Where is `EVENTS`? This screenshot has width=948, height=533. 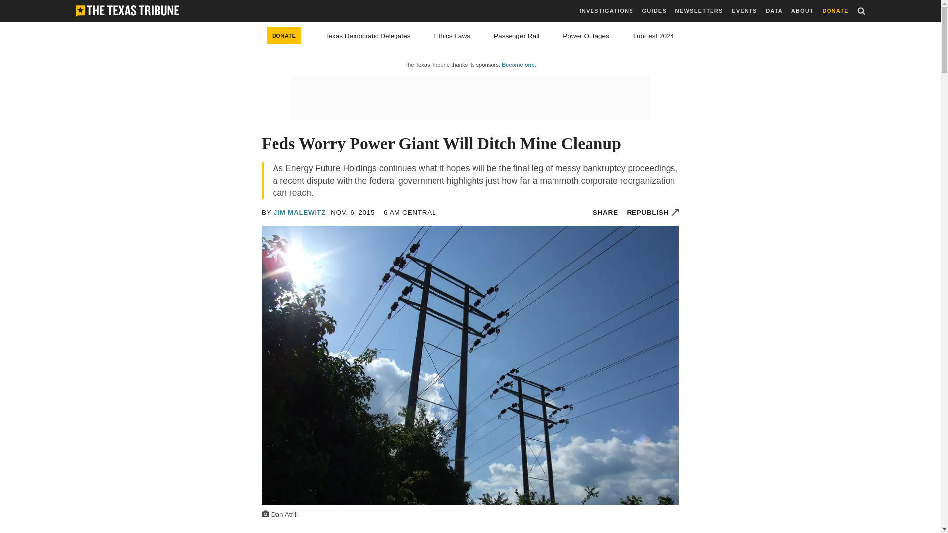
EVENTS is located at coordinates (744, 11).